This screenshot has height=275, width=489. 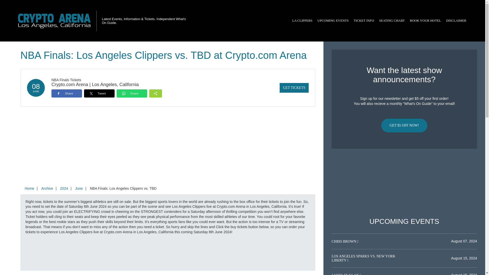 What do you see at coordinates (79, 188) in the screenshot?
I see `June` at bounding box center [79, 188].